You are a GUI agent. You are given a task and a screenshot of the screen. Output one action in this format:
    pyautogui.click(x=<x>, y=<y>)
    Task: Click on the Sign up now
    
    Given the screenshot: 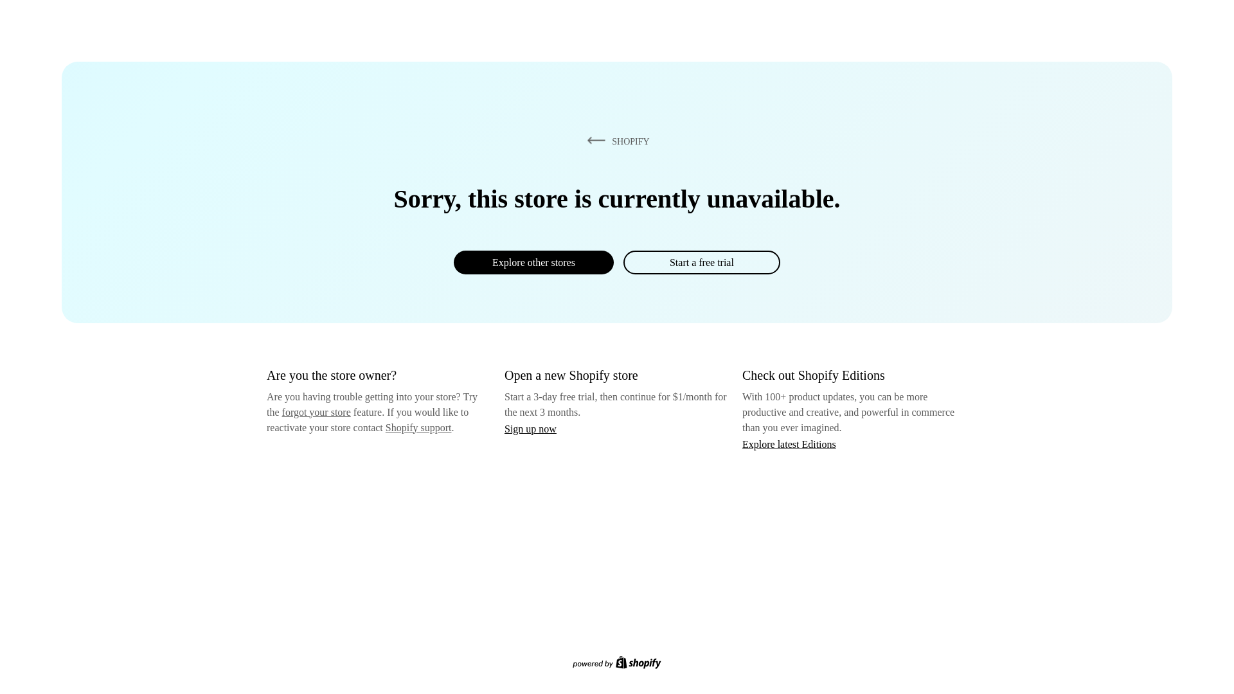 What is the action you would take?
    pyautogui.click(x=530, y=429)
    